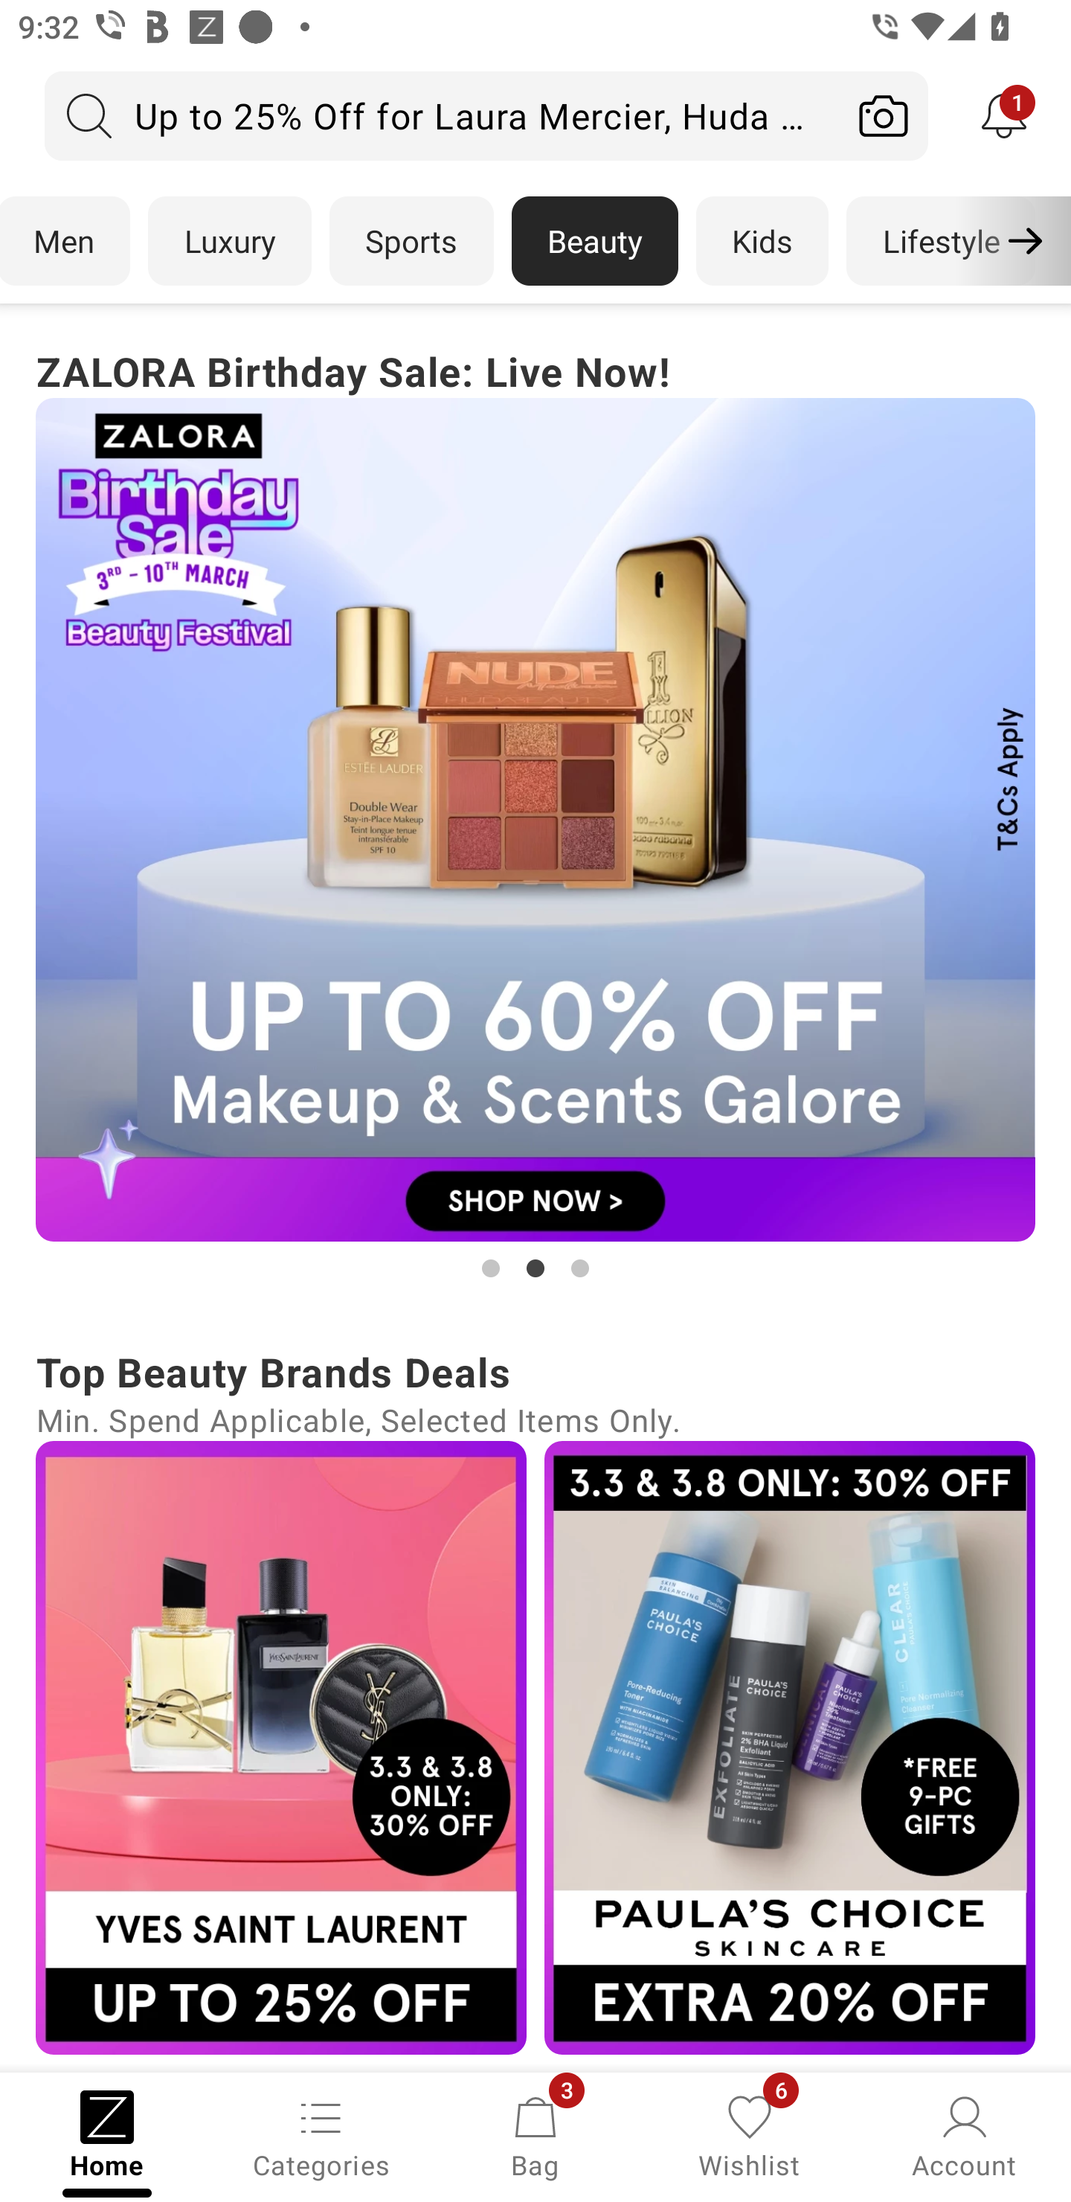 The width and height of the screenshot is (1071, 2202). I want to click on Luxury, so click(229, 241).